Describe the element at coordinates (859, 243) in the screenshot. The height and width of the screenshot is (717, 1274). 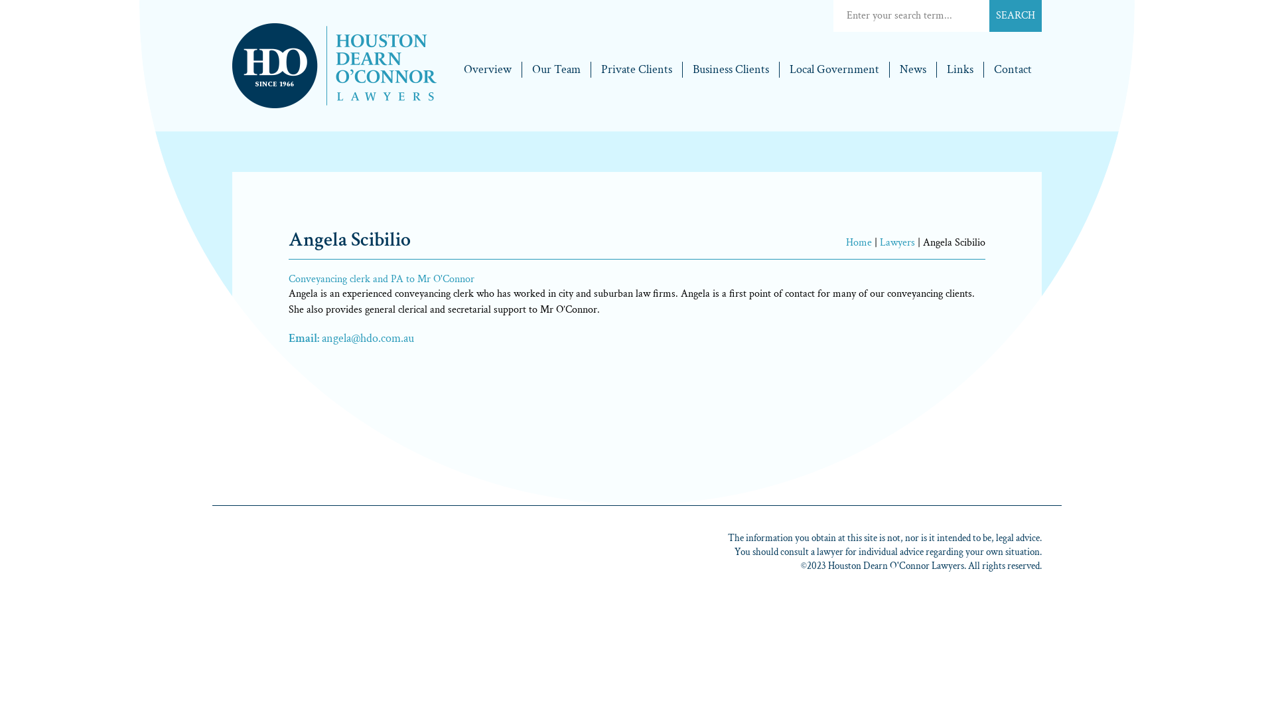
I see `Home` at that location.